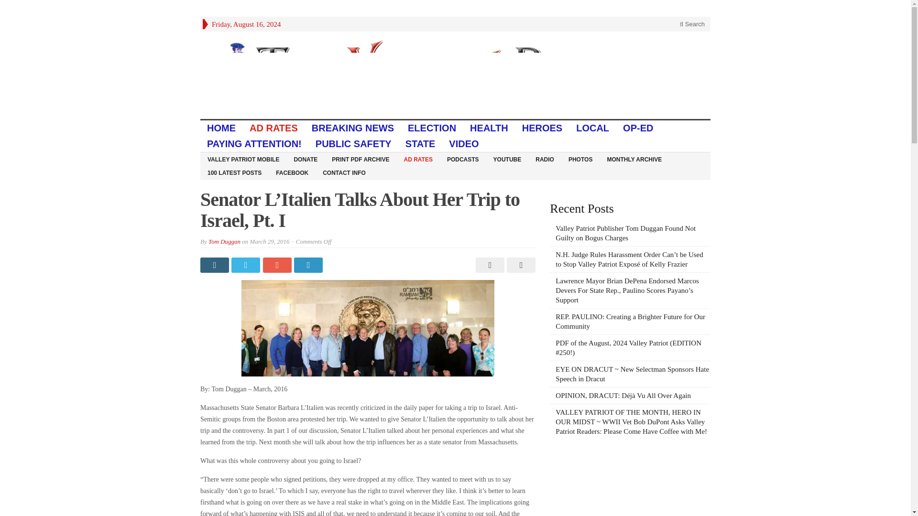  I want to click on Share on Facebook, so click(215, 265).